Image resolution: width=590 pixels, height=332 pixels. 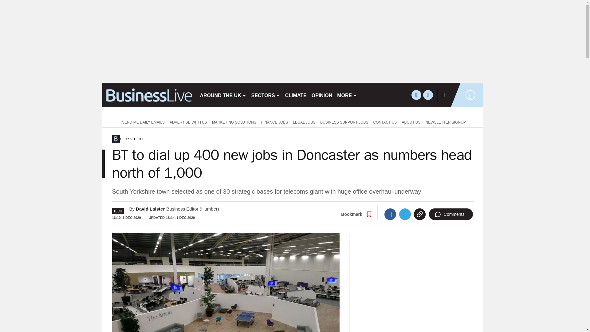 What do you see at coordinates (322, 95) in the screenshot?
I see `OPINION` at bounding box center [322, 95].